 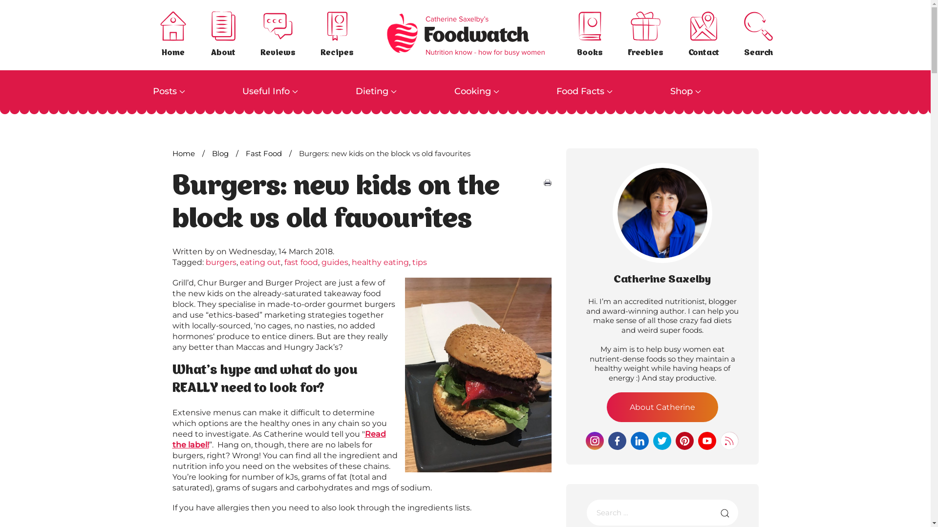 I want to click on Food Facts, so click(x=614, y=92).